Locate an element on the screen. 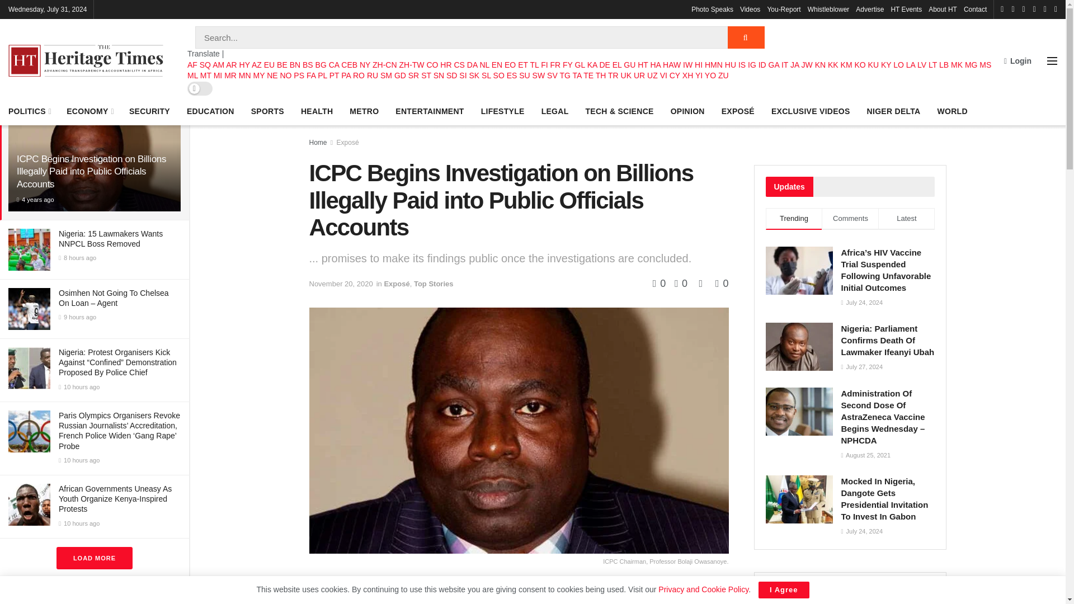  Armenian is located at coordinates (245, 65).